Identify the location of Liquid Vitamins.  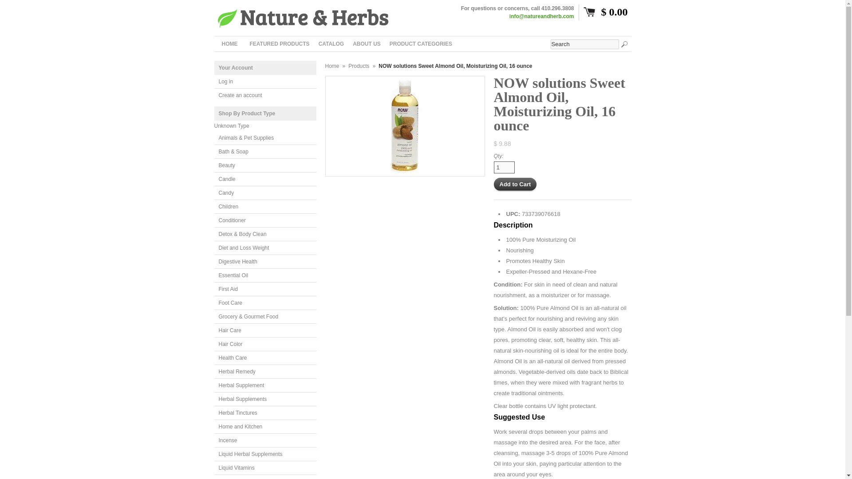
(264, 468).